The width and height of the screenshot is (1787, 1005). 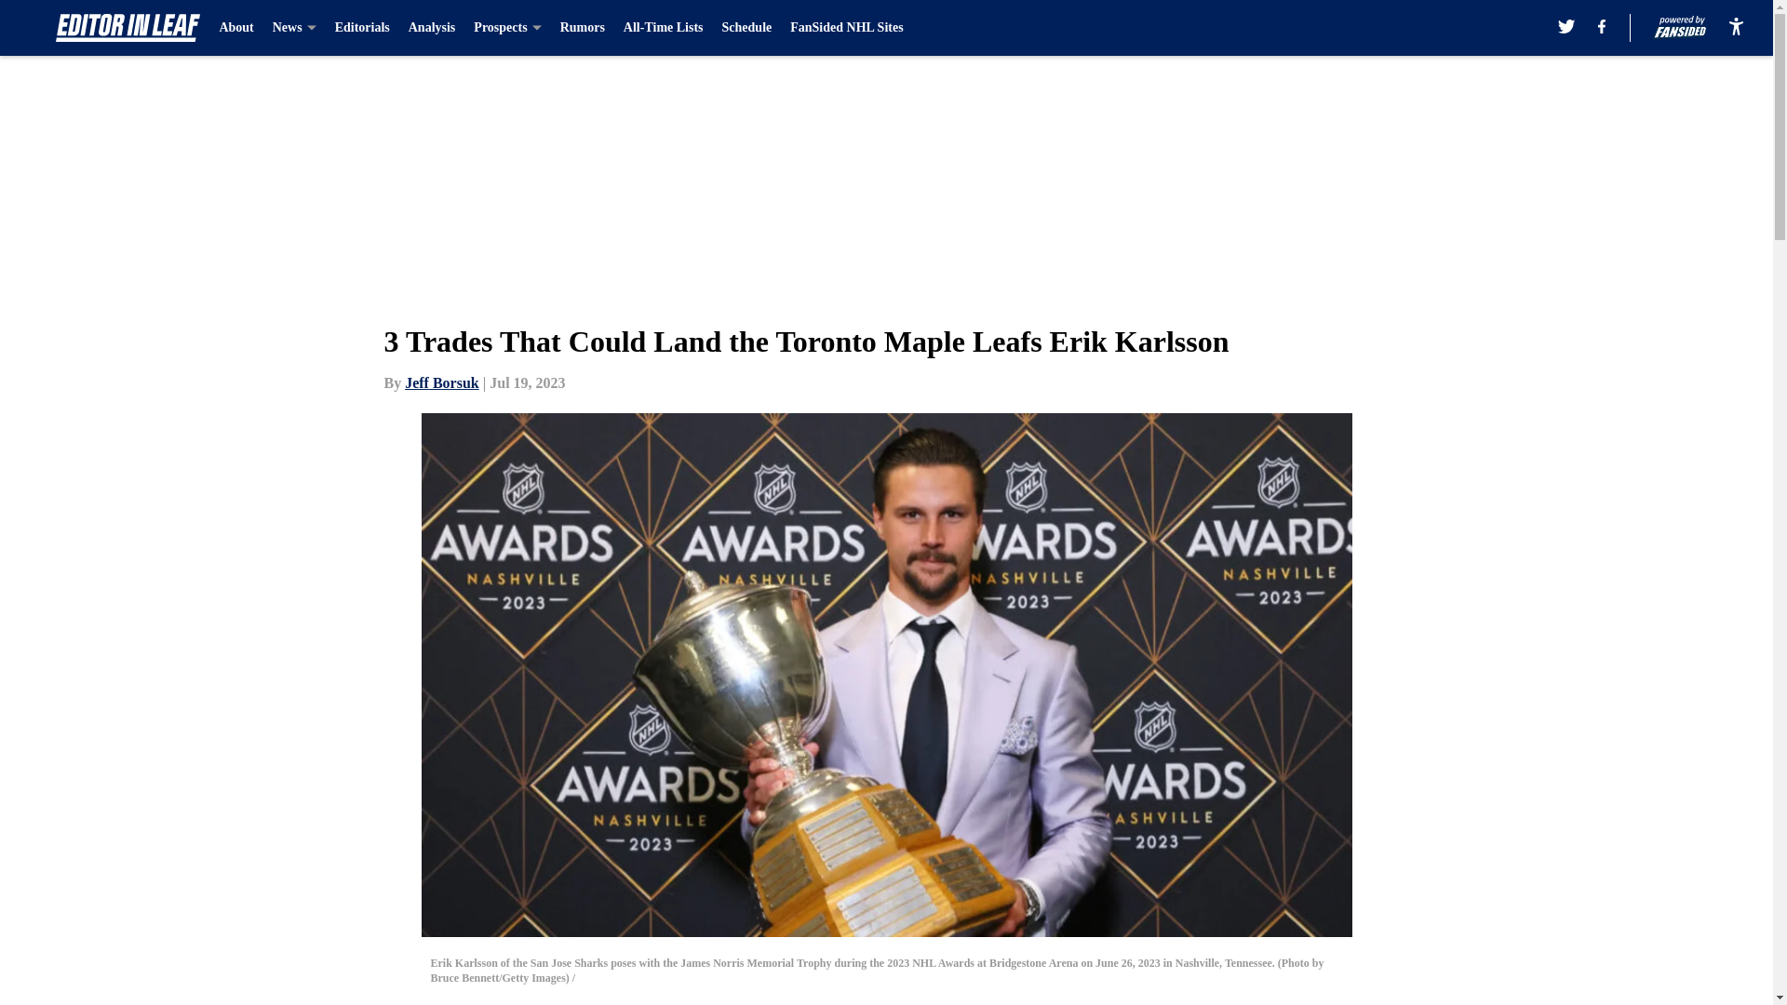 What do you see at coordinates (362, 28) in the screenshot?
I see `Editorials` at bounding box center [362, 28].